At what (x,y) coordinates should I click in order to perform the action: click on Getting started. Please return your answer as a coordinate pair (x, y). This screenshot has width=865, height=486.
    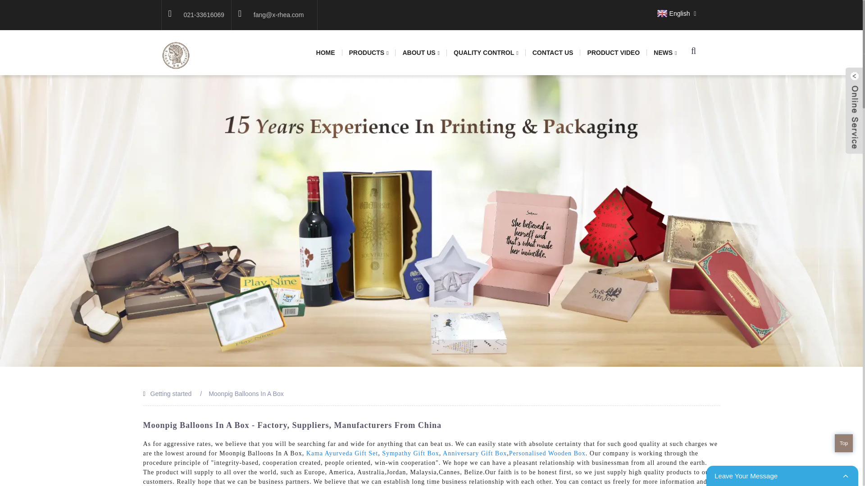
    Looking at the image, I should click on (171, 394).